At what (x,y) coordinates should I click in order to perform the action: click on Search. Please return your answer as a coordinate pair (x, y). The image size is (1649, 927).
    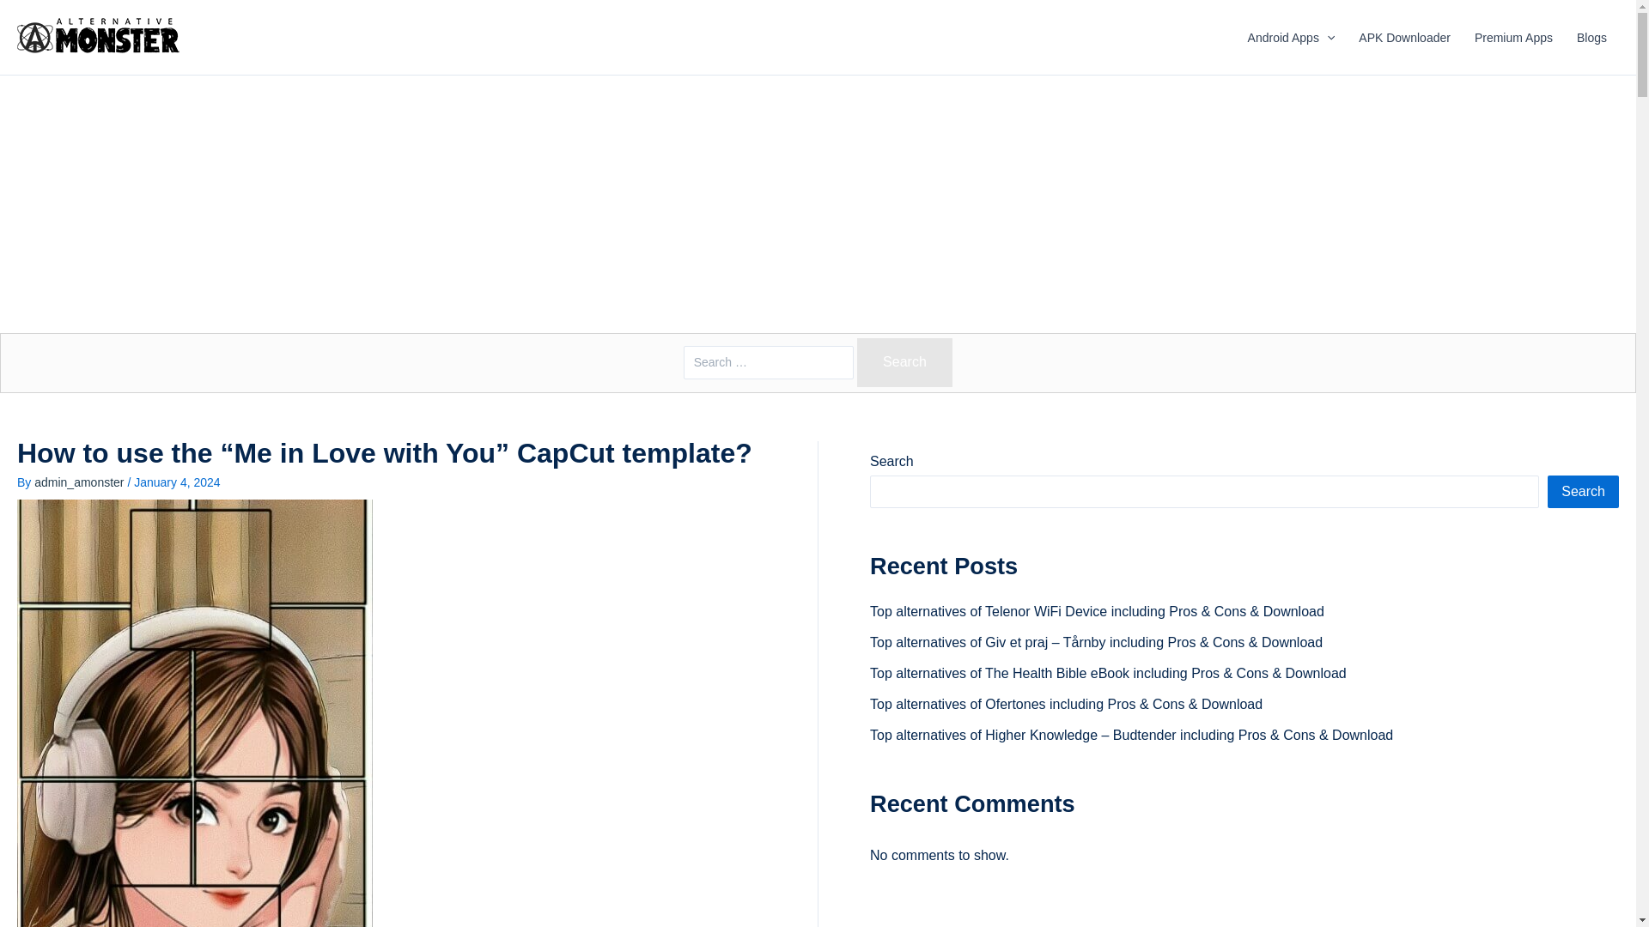
    Looking at the image, I should click on (905, 362).